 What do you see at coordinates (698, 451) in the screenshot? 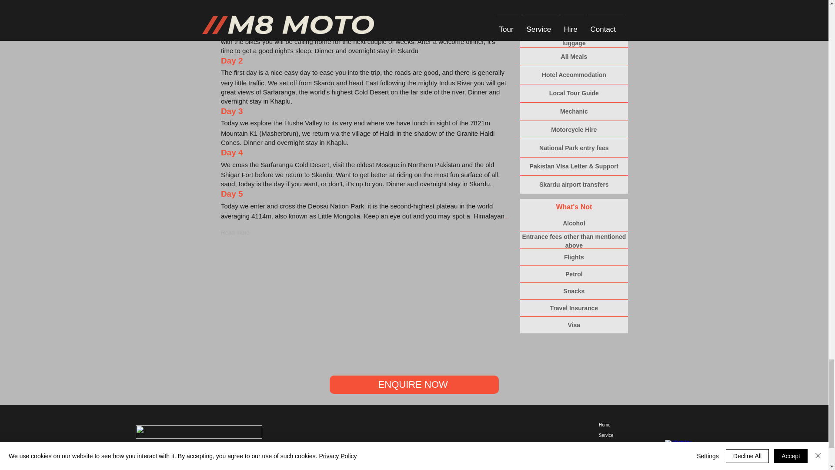
I see `WhatsApp Button 1.jpeg` at bounding box center [698, 451].